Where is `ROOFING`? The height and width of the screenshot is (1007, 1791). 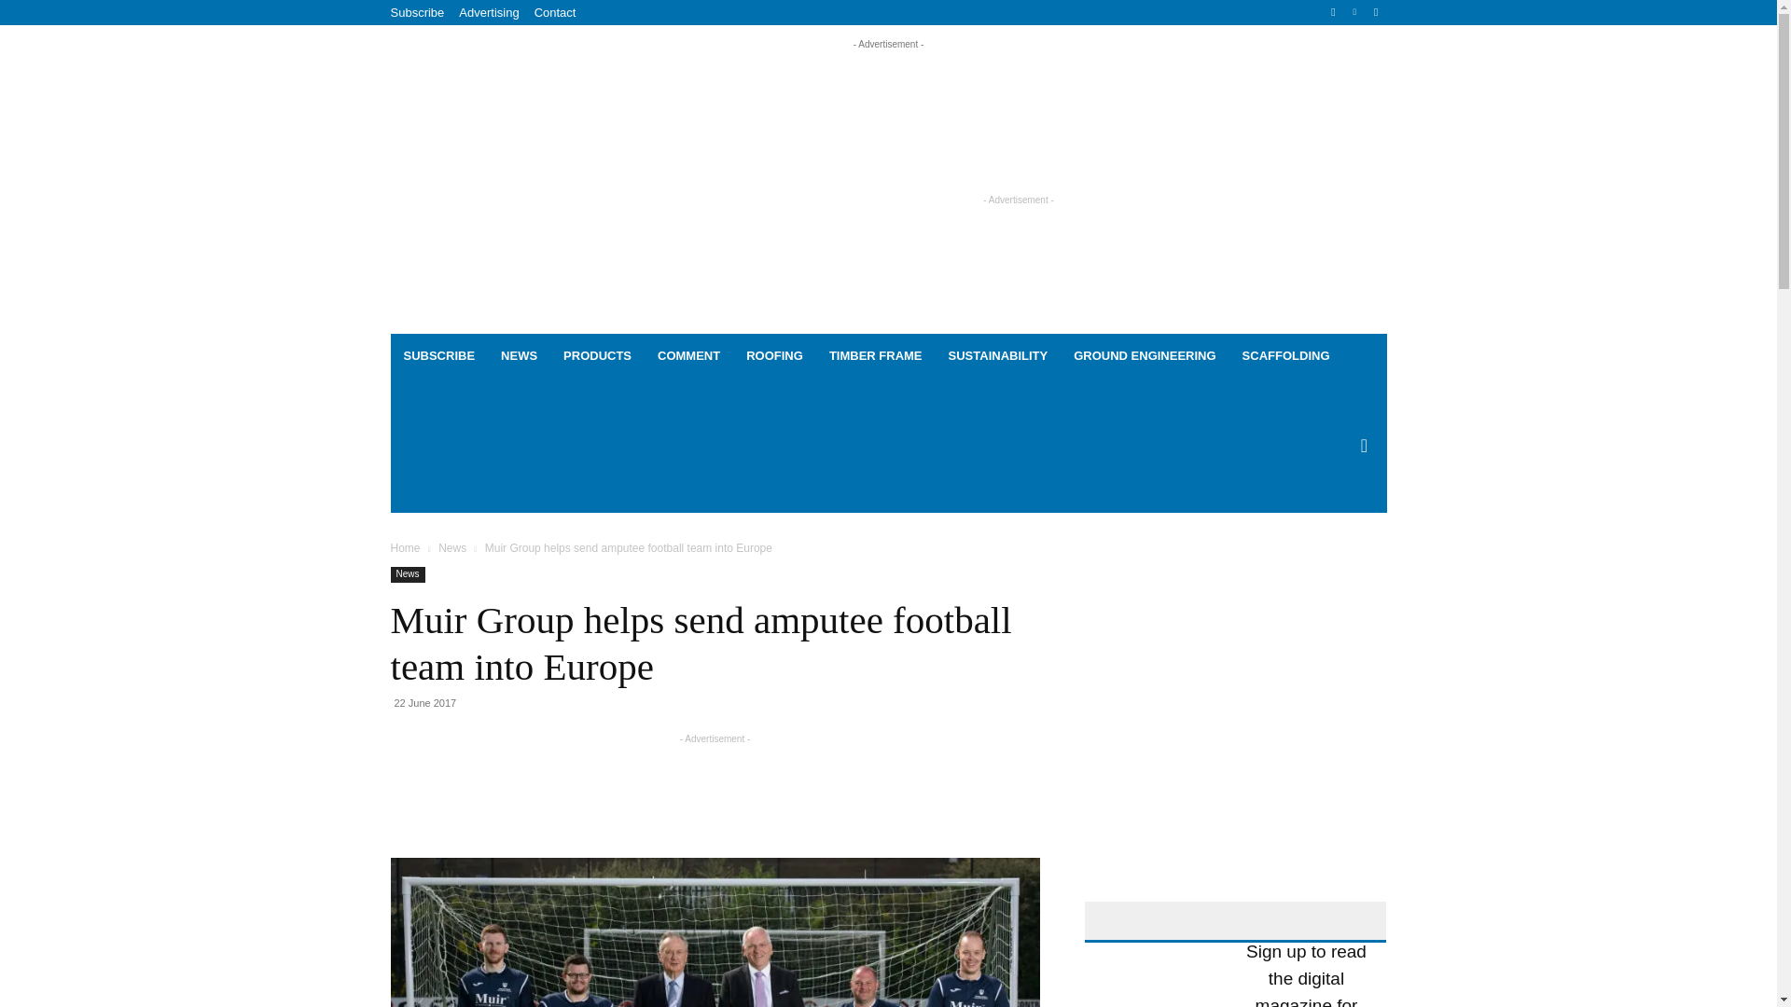 ROOFING is located at coordinates (774, 356).